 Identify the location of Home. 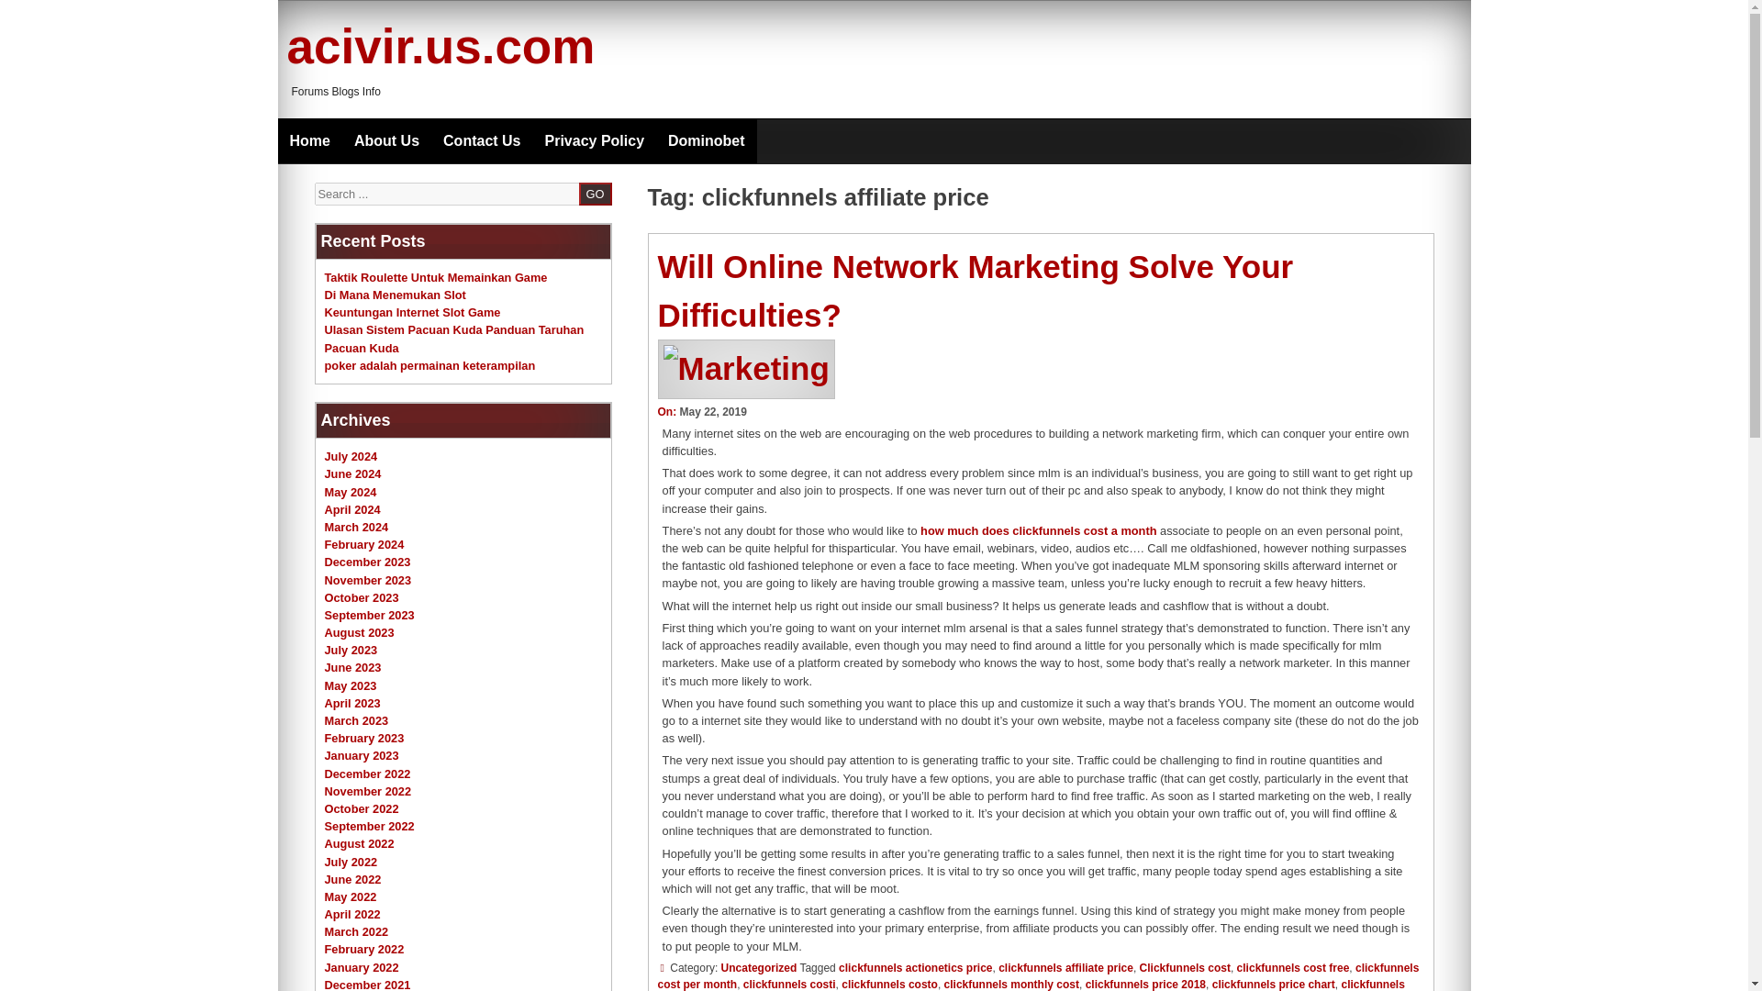
(308, 141).